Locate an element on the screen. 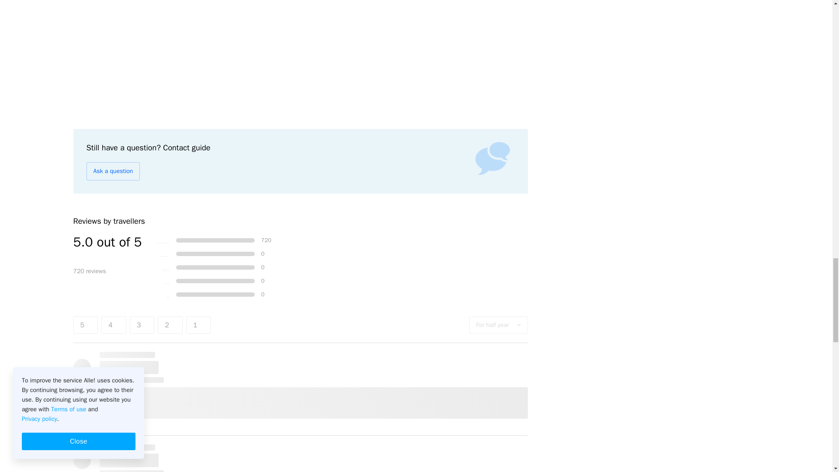  4 is located at coordinates (114, 325).